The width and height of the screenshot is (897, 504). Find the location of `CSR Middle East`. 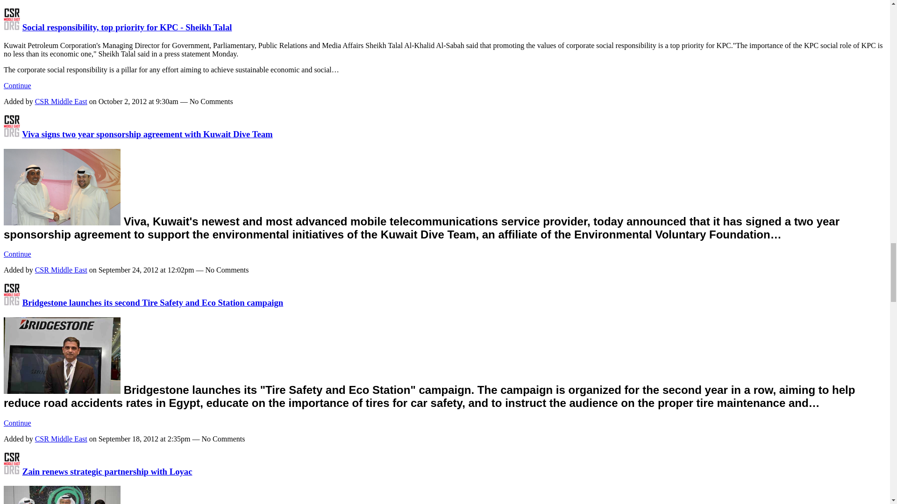

CSR Middle East is located at coordinates (11, 134).